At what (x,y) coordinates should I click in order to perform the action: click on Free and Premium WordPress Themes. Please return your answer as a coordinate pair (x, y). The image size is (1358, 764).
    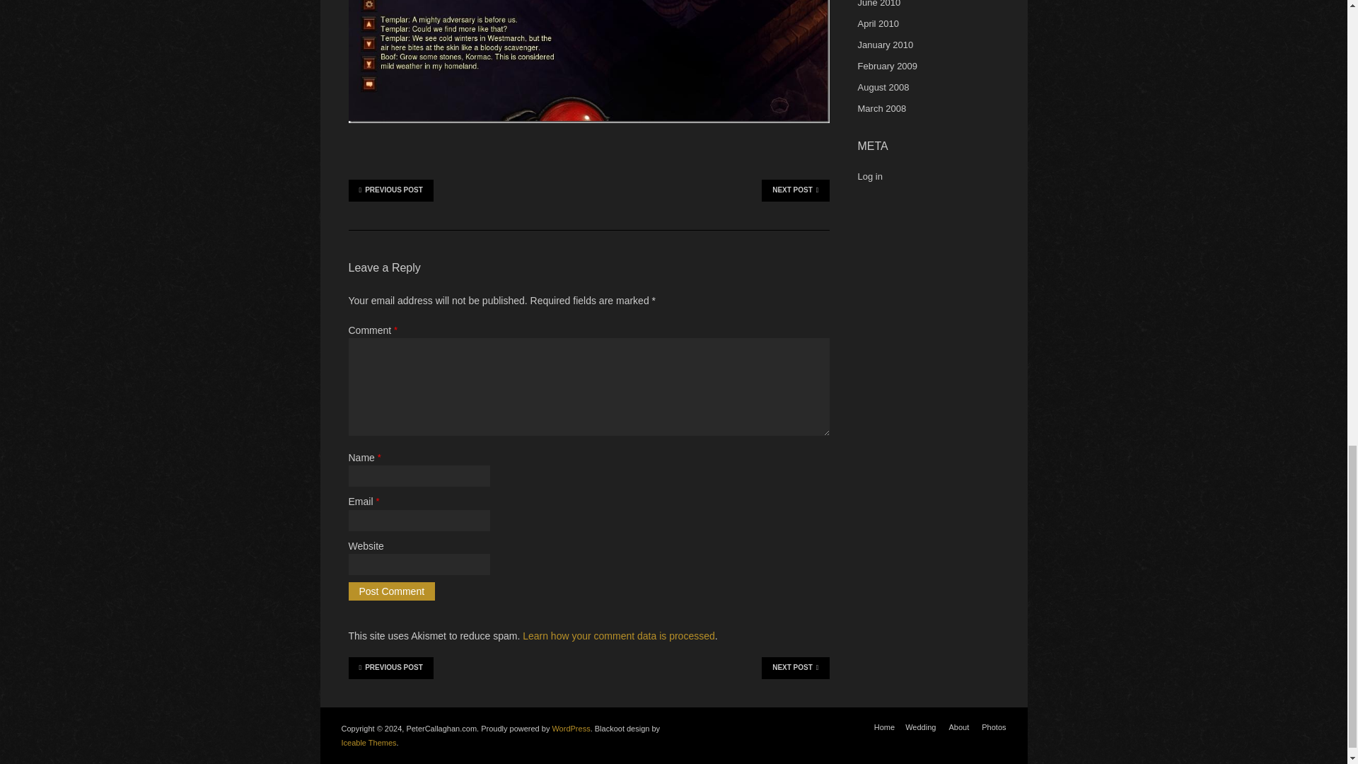
    Looking at the image, I should click on (368, 743).